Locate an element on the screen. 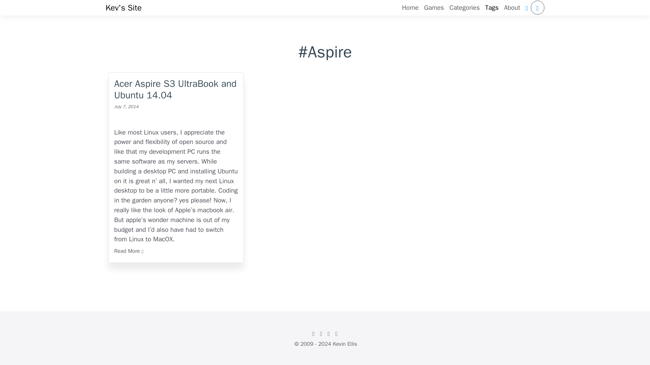 The image size is (650, 365). Youtube is located at coordinates (337, 333).